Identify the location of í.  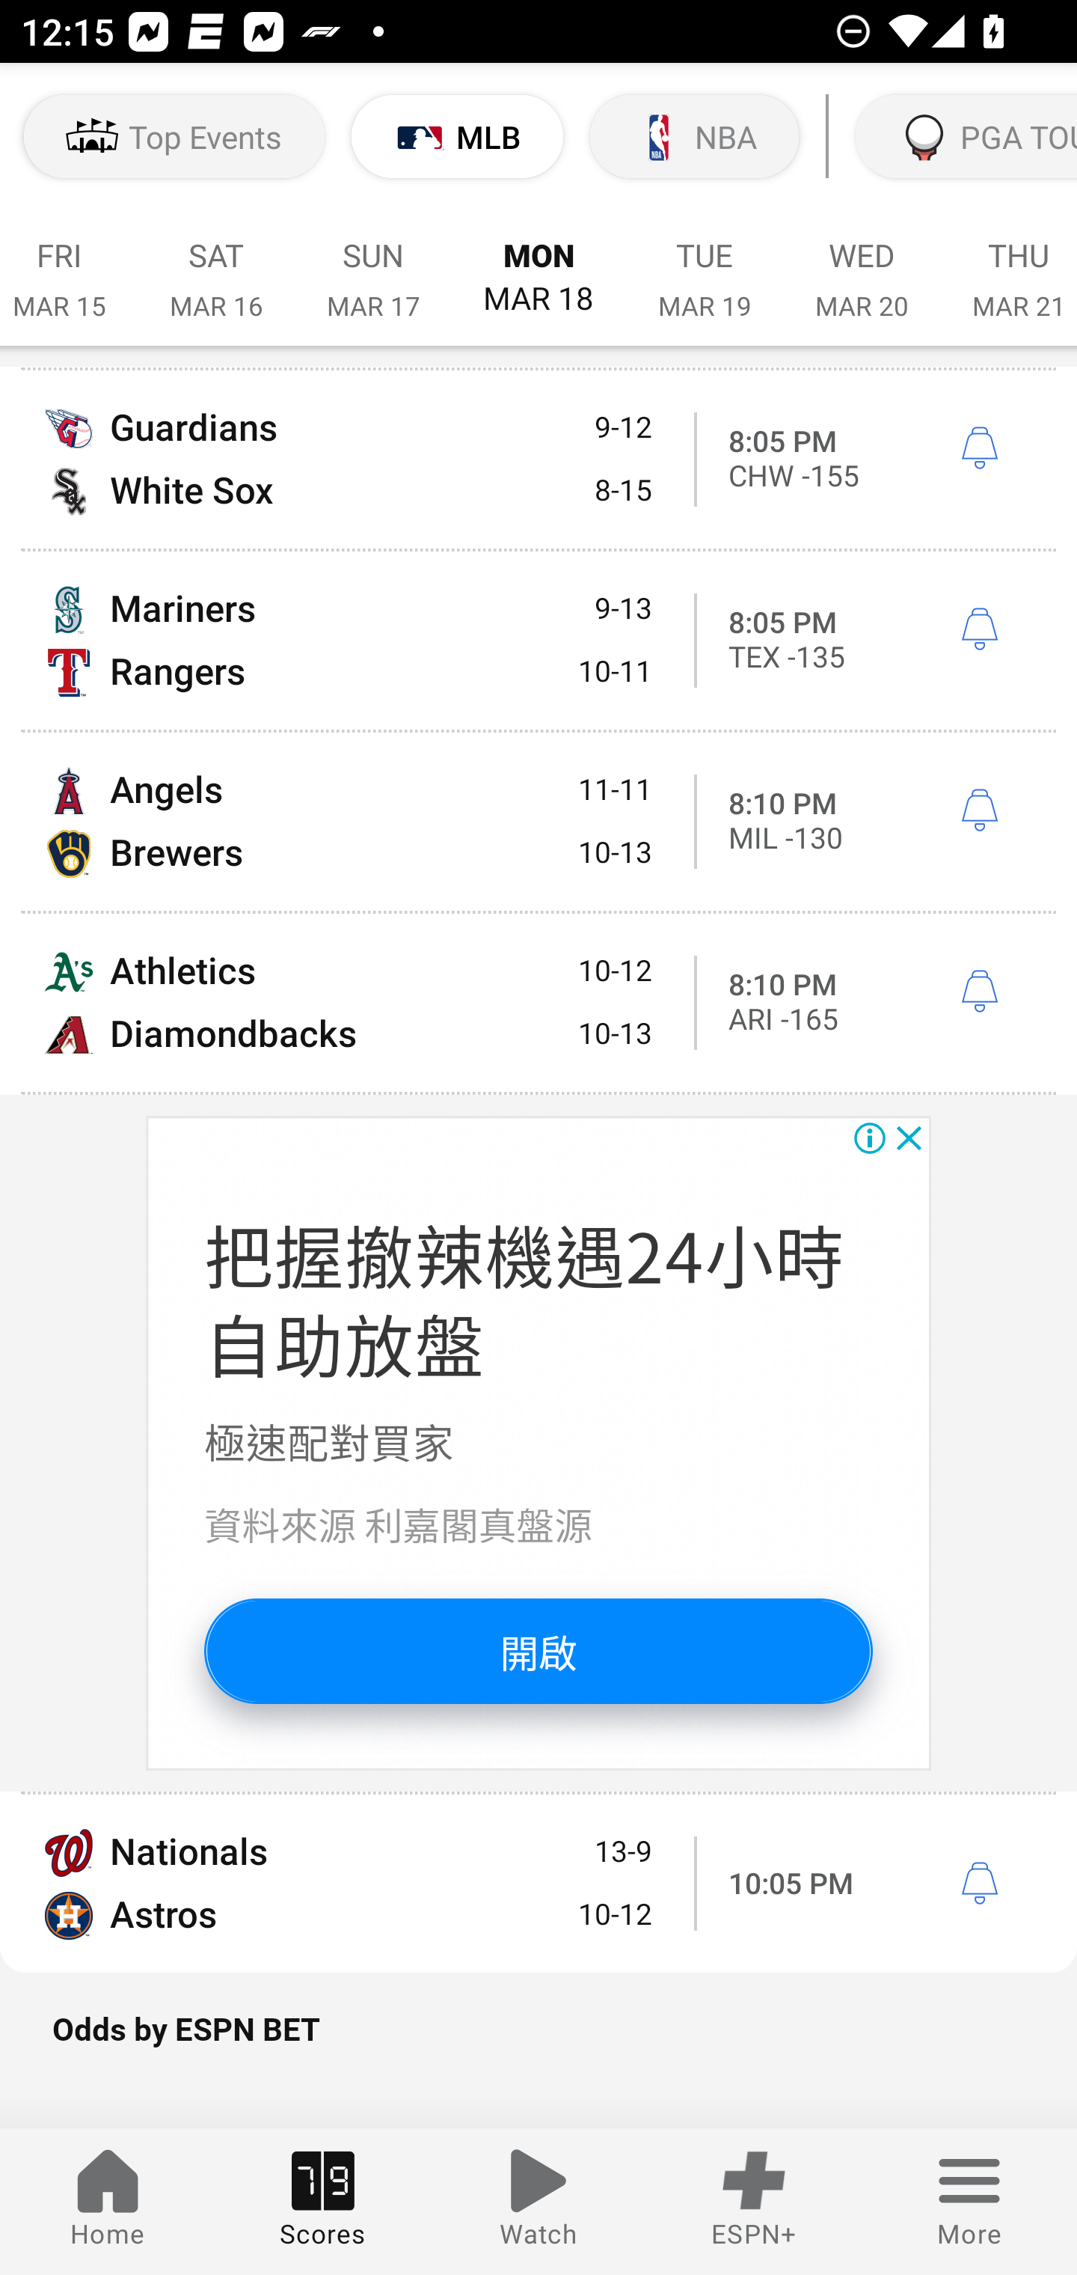
(979, 1883).